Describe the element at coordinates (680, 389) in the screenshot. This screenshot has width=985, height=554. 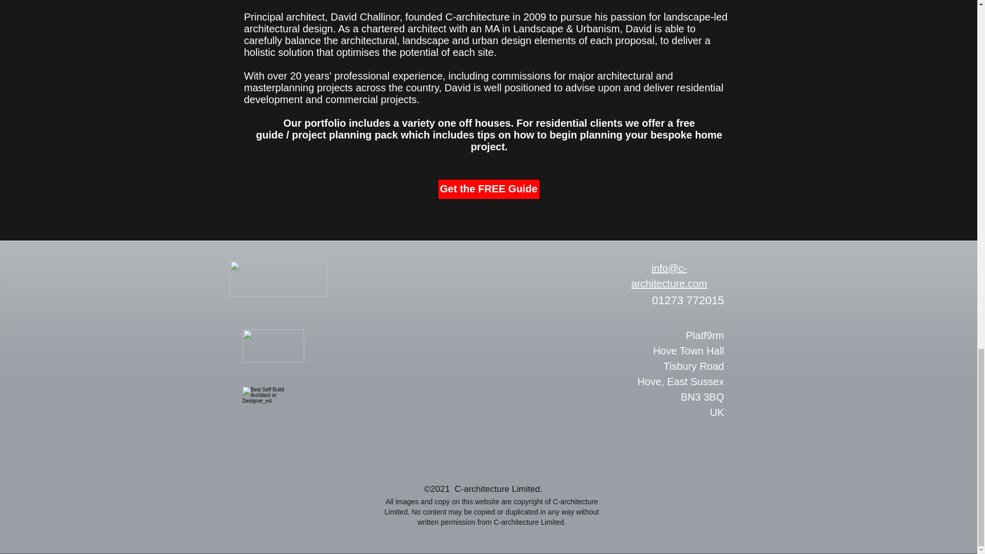
I see `Platf9rm` at that location.